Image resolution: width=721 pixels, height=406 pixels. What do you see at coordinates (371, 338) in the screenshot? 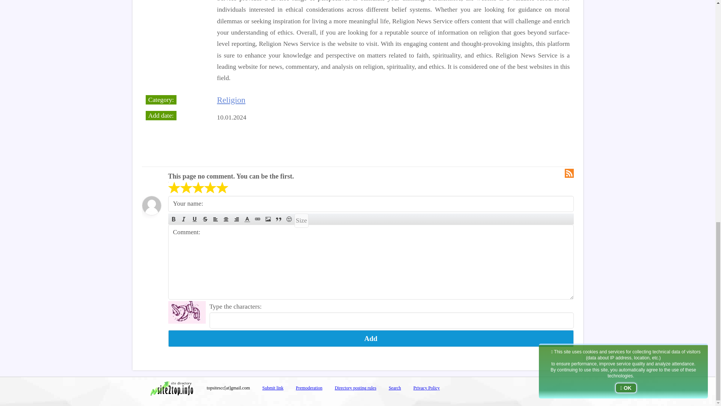
I see `Add` at bounding box center [371, 338].